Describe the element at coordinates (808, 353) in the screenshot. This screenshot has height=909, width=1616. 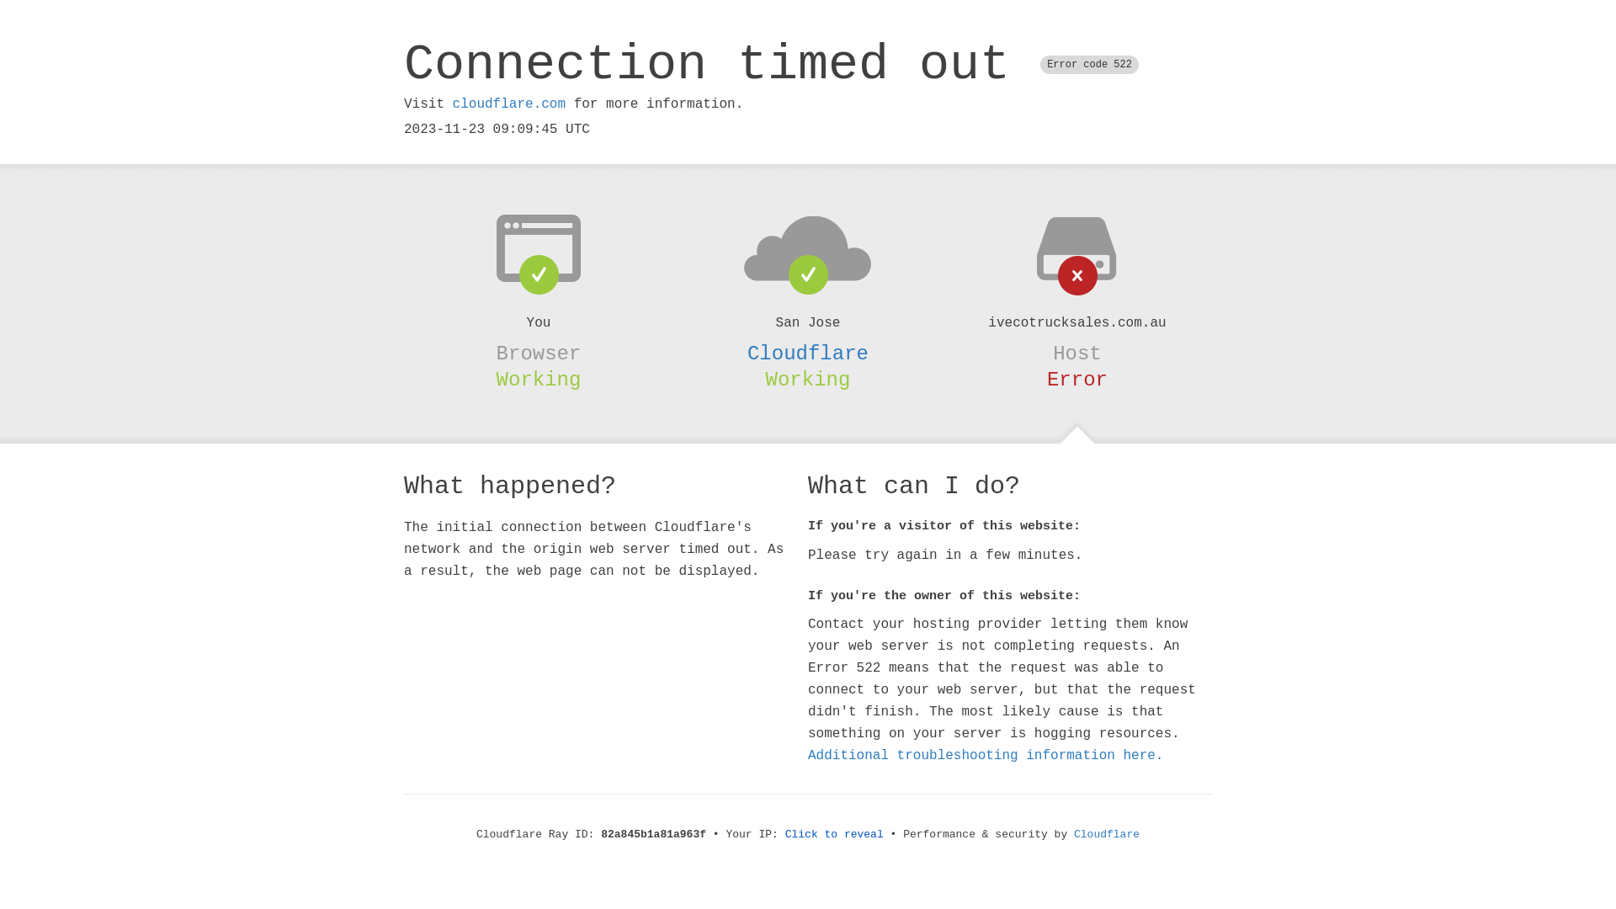
I see `Cloudflare` at that location.